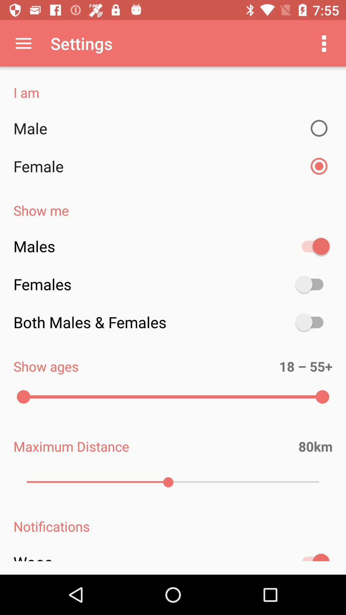 Image resolution: width=346 pixels, height=615 pixels. What do you see at coordinates (23, 43) in the screenshot?
I see `select app next to the settings` at bounding box center [23, 43].